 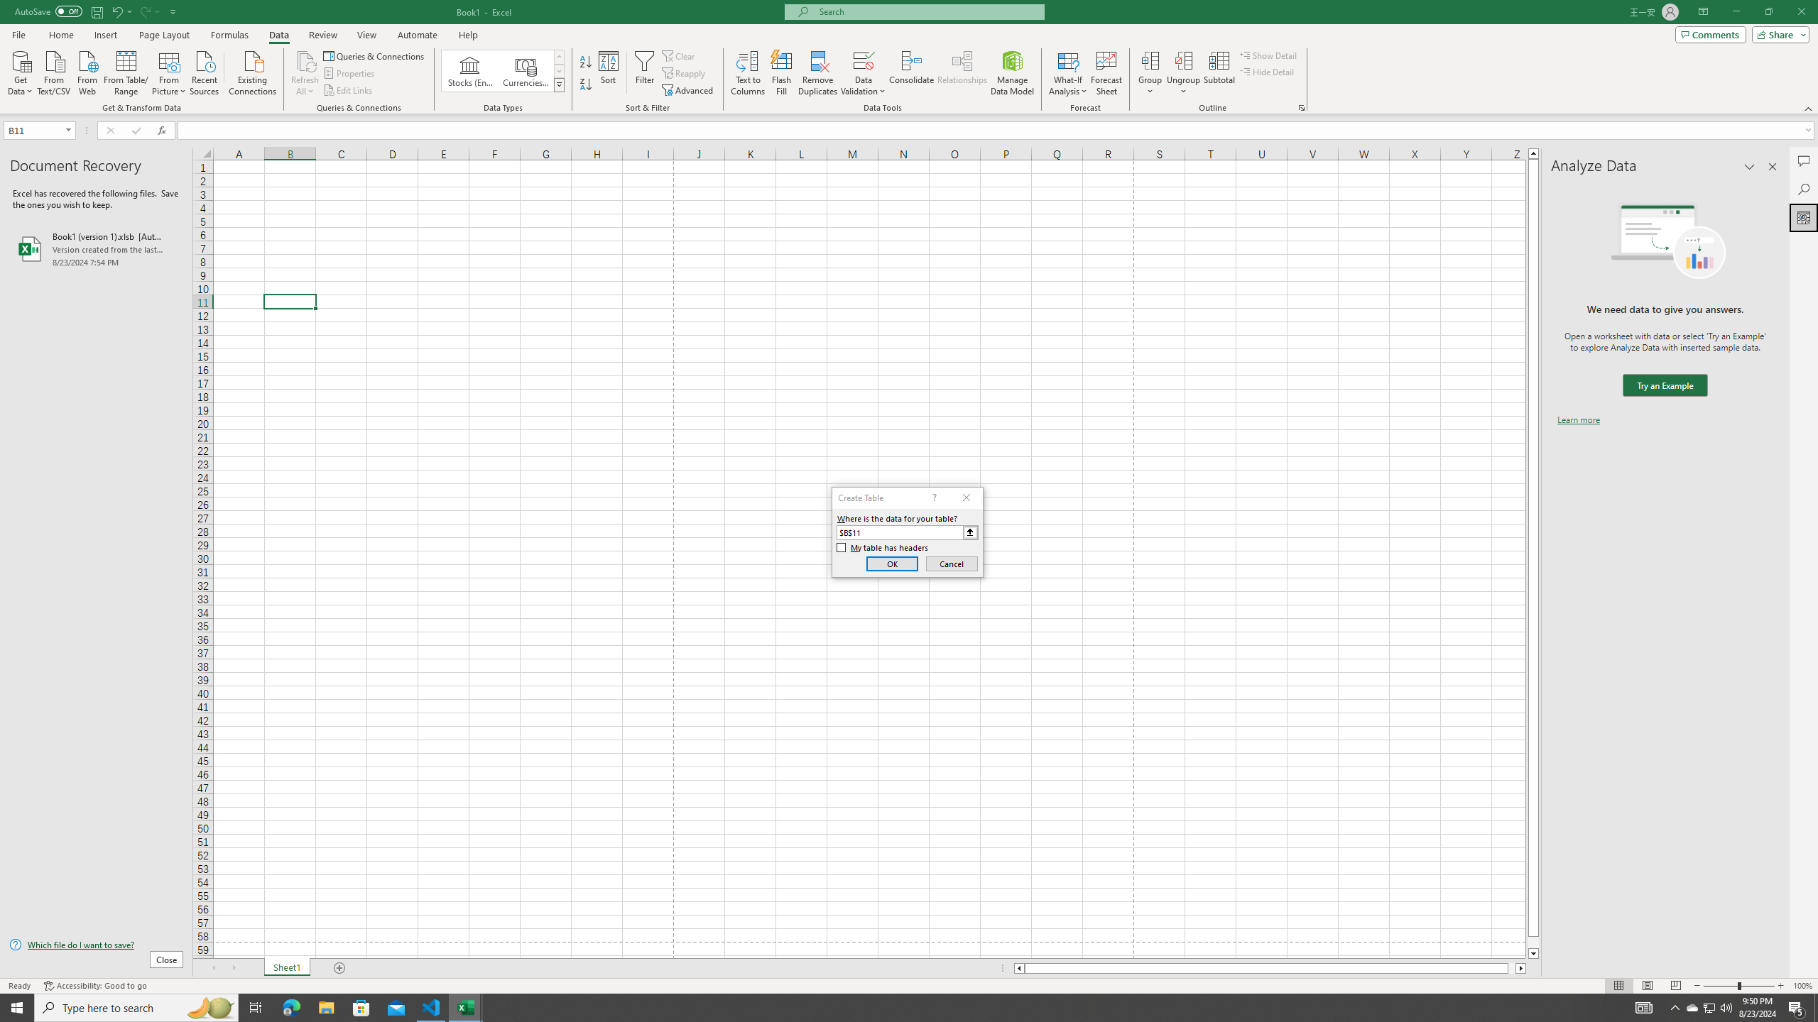 I want to click on Existing Connections, so click(x=253, y=72).